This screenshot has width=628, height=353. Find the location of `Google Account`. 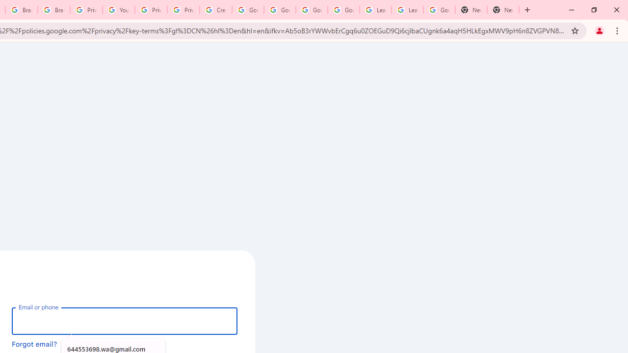

Google Account is located at coordinates (439, 10).